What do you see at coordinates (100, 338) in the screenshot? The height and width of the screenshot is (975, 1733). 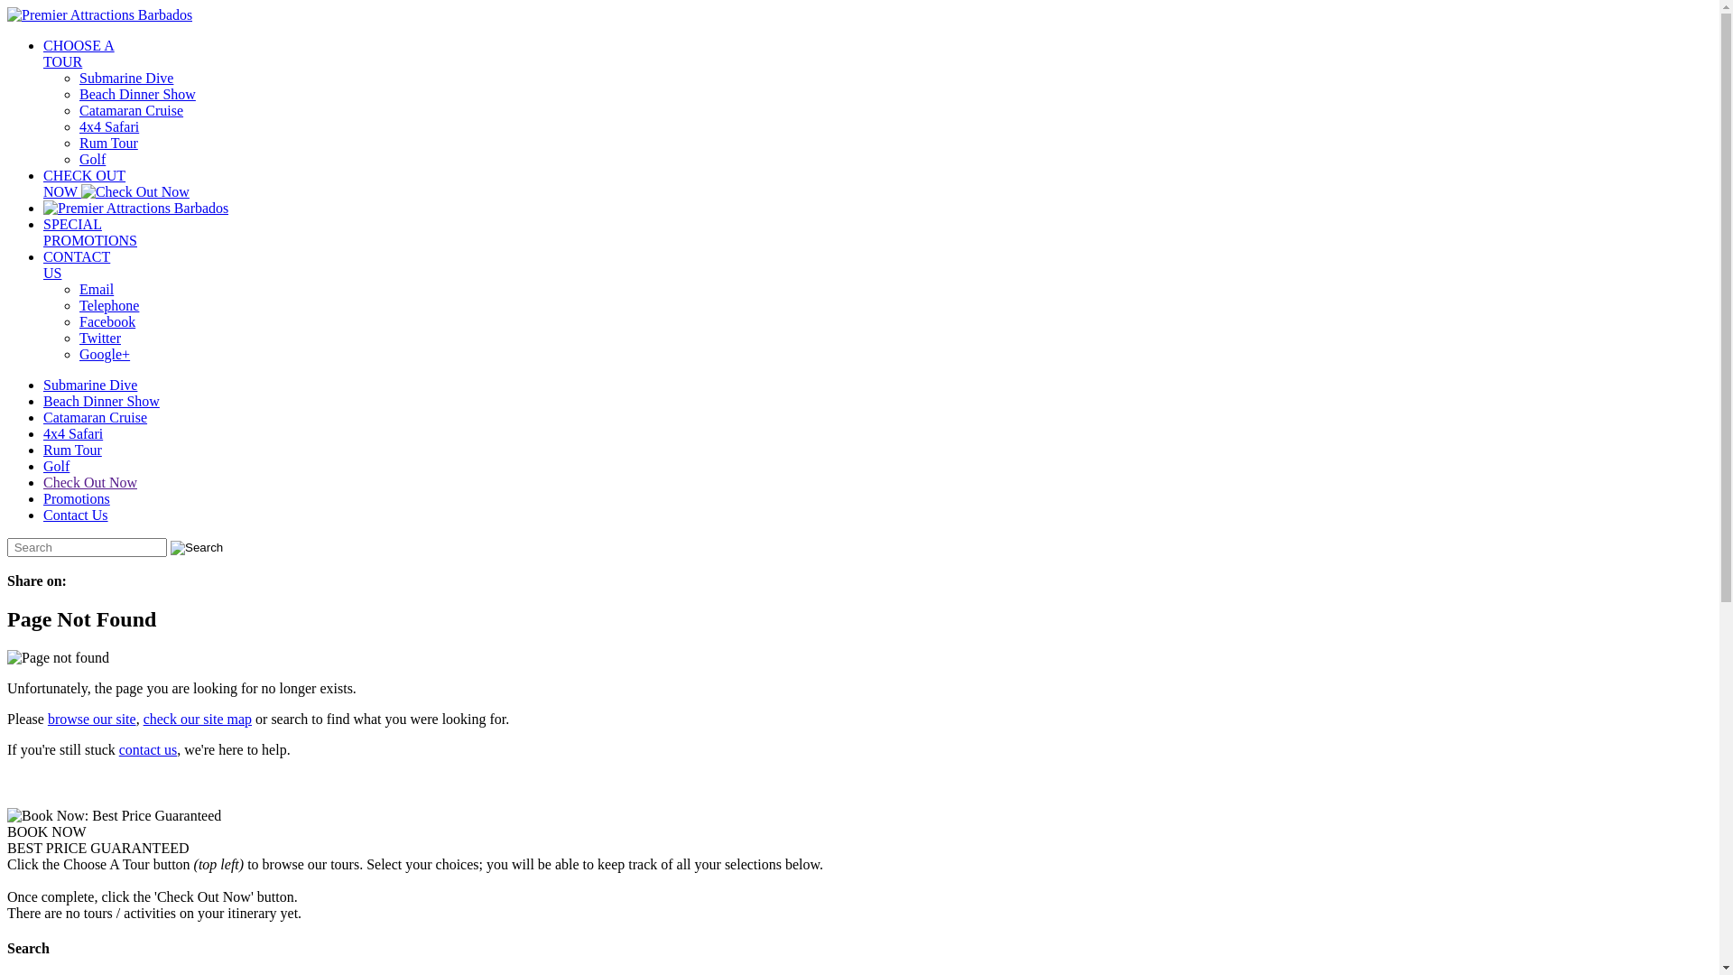 I see `Twitter` at bounding box center [100, 338].